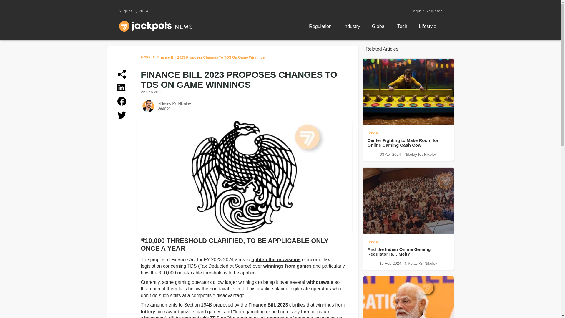 The height and width of the screenshot is (318, 565). Describe the element at coordinates (211, 57) in the screenshot. I see `Finance Bill 2023 Proposes Changes to TDS on Game Winnings` at that location.